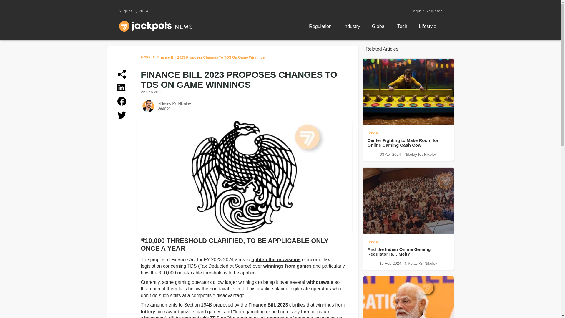 The height and width of the screenshot is (318, 565). Describe the element at coordinates (211, 57) in the screenshot. I see `Finance Bill 2023 Proposes Changes to TDS on Game Winnings` at that location.